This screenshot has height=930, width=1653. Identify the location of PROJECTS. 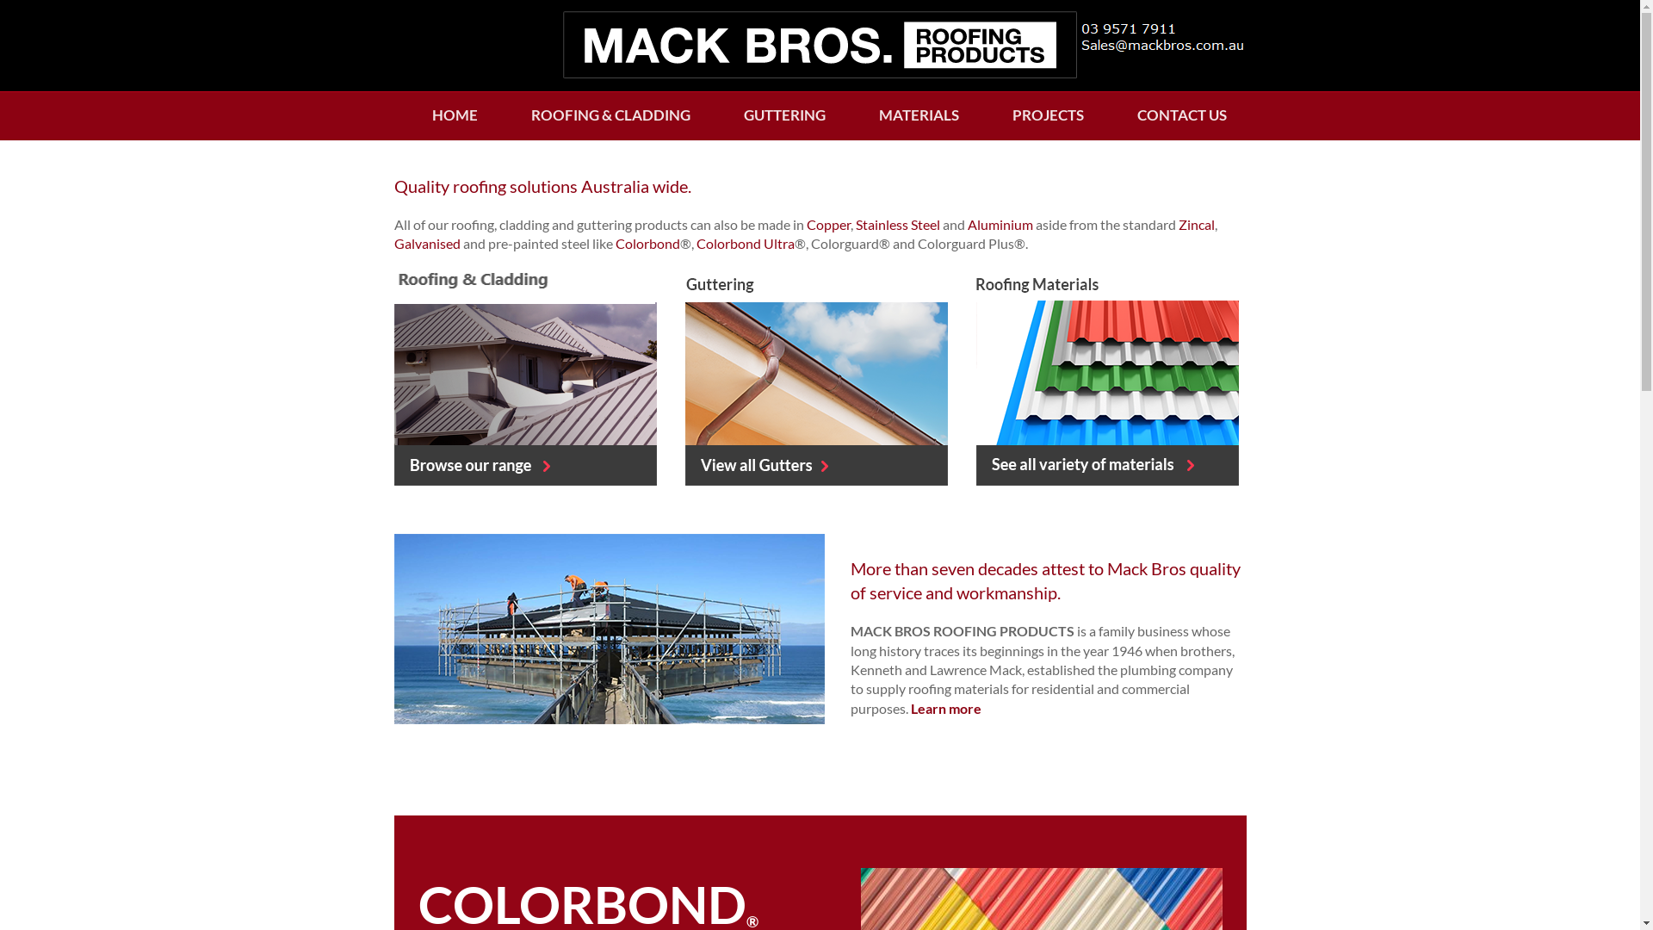
(1047, 115).